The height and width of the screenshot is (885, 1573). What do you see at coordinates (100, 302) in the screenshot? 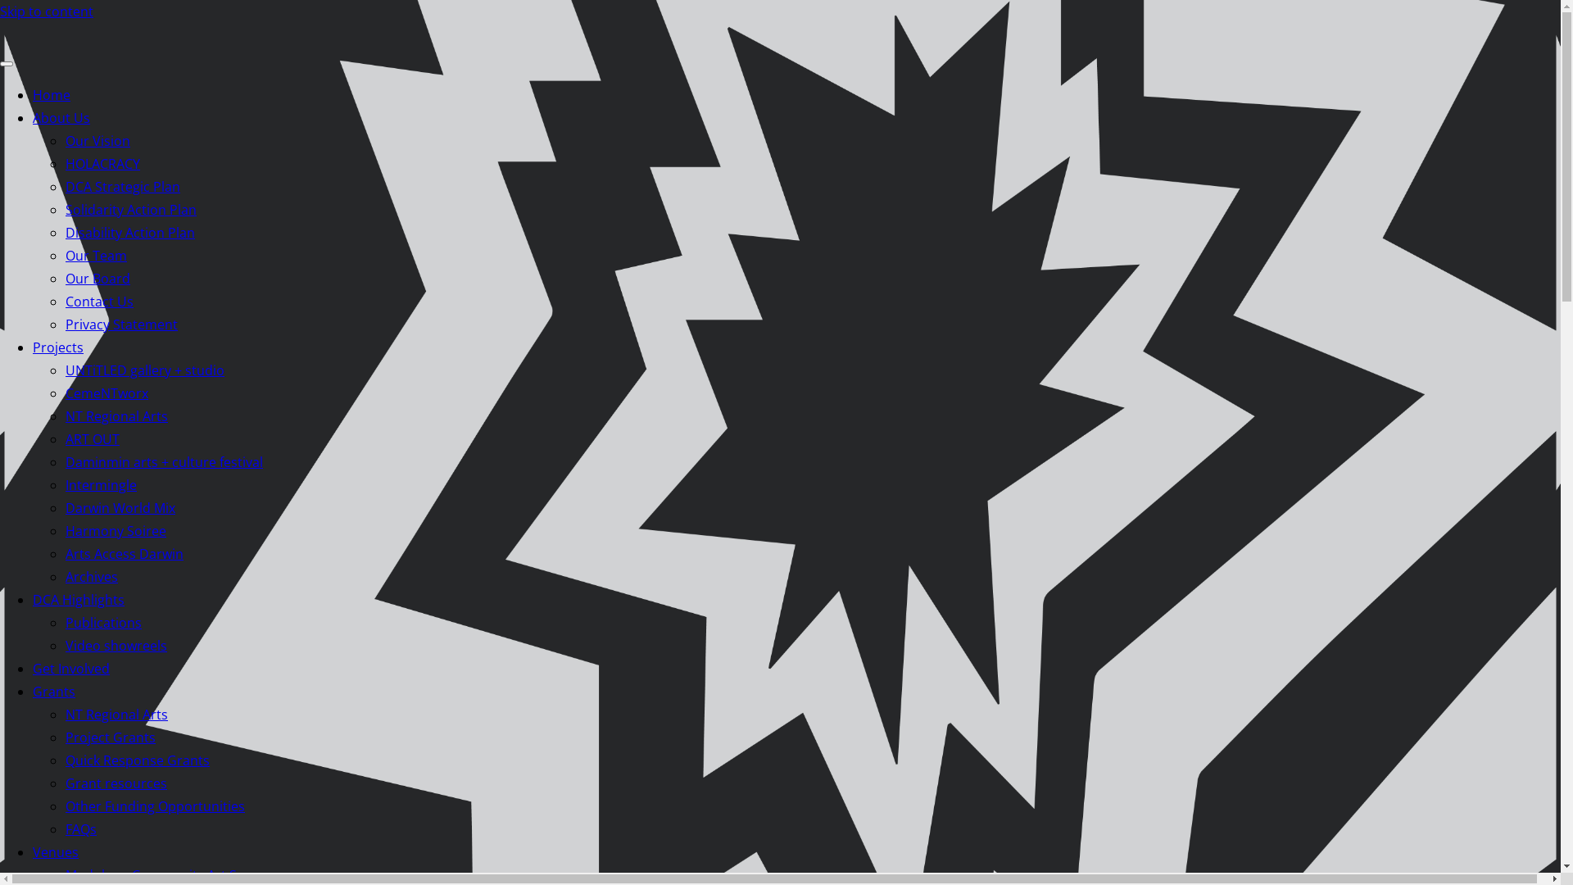
I see `Contact Us` at bounding box center [100, 302].